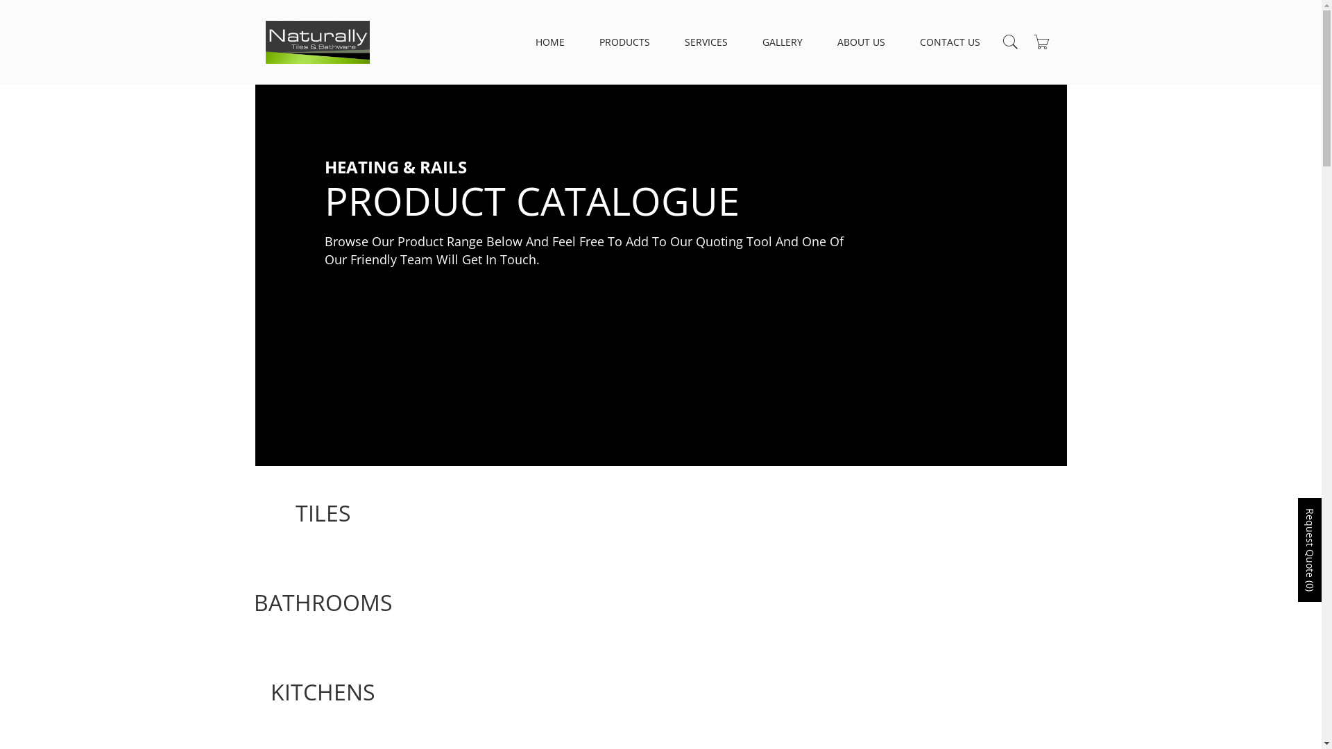 This screenshot has height=749, width=1332. What do you see at coordinates (782, 42) in the screenshot?
I see `GALLERY` at bounding box center [782, 42].